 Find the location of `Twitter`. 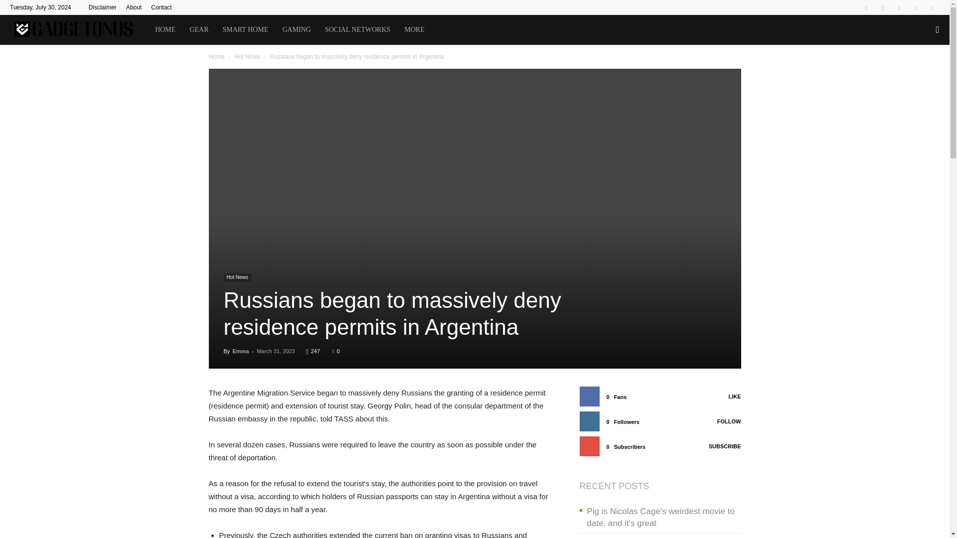

Twitter is located at coordinates (899, 7).